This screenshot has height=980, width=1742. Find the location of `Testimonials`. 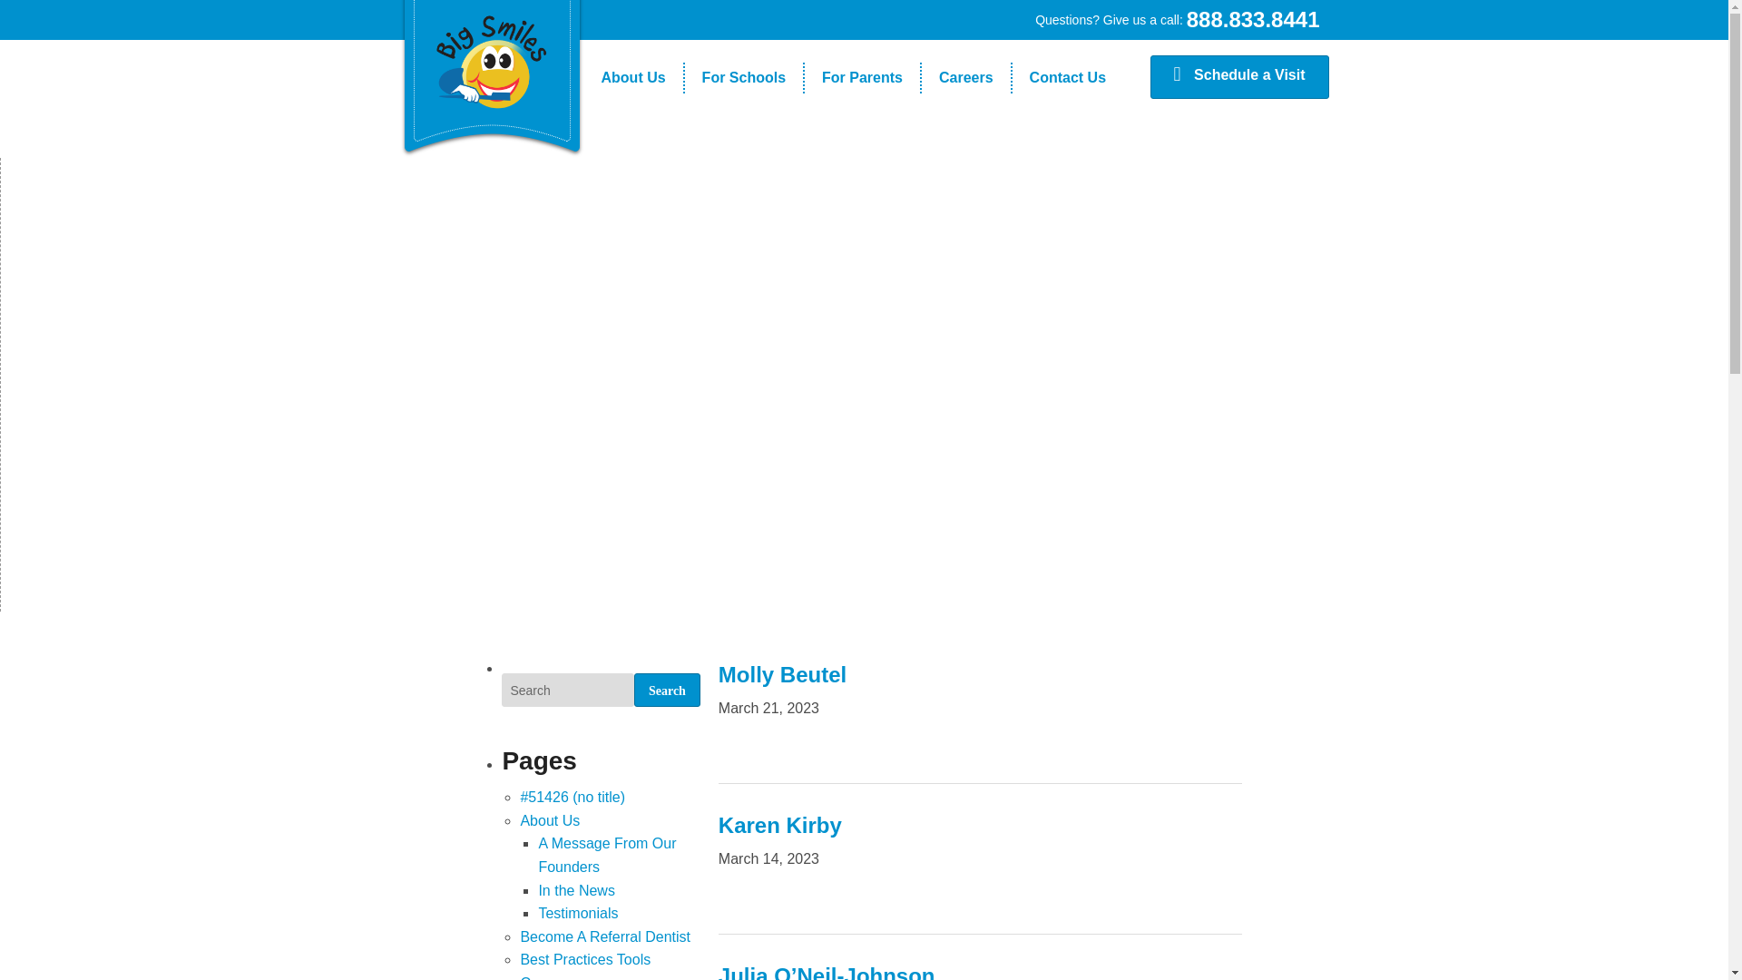

Testimonials is located at coordinates (744, 201).